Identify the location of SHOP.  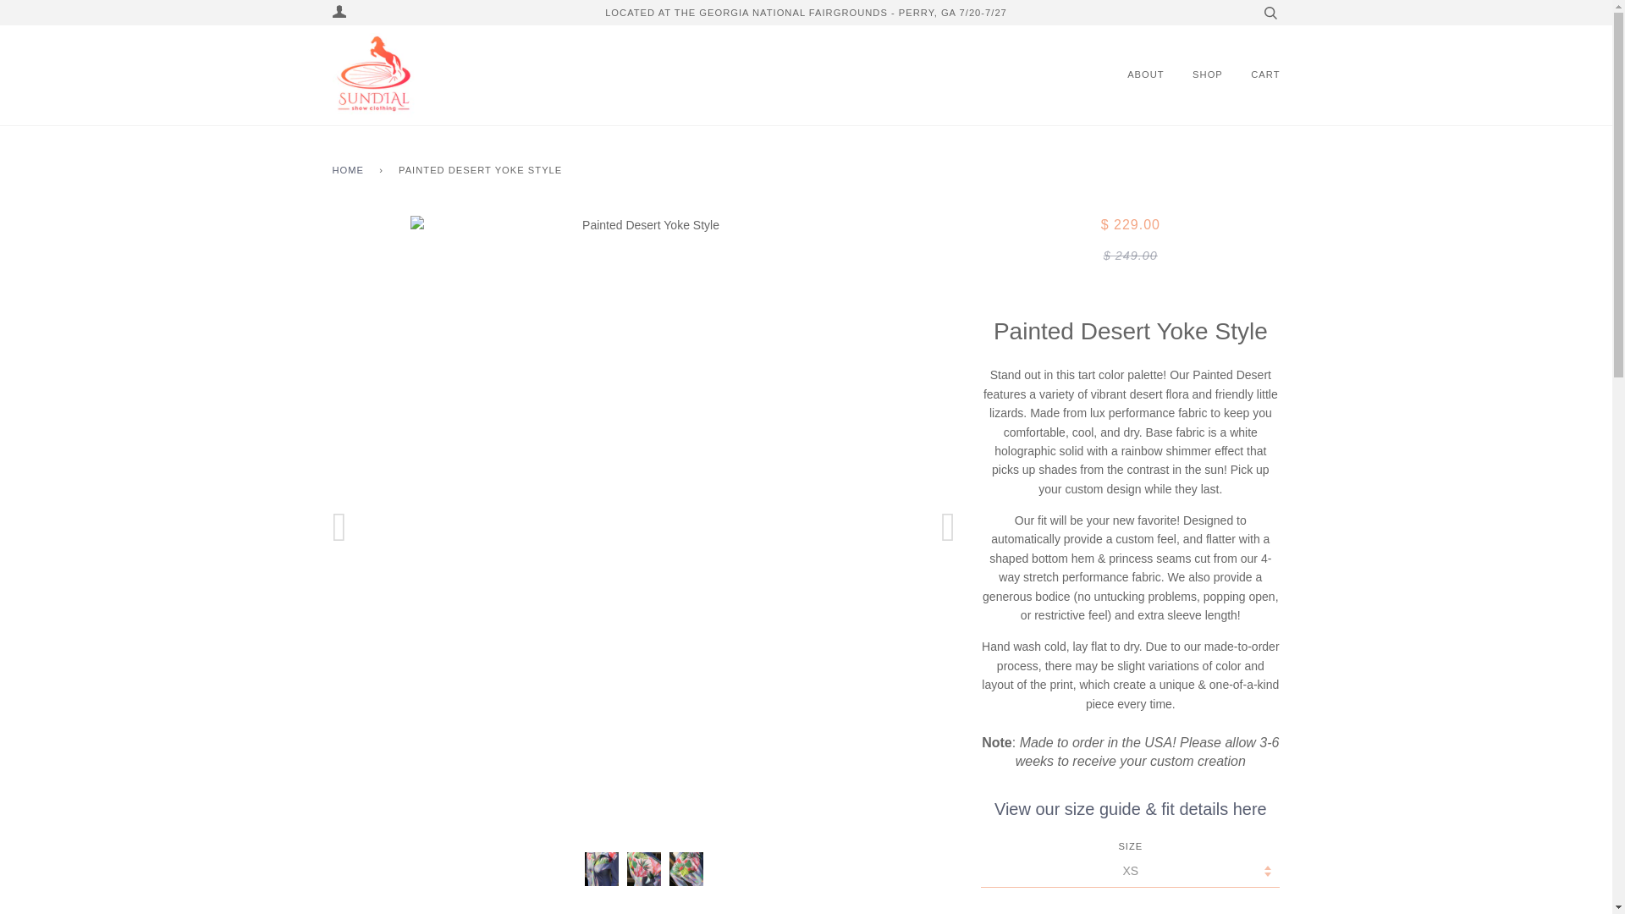
(1208, 74).